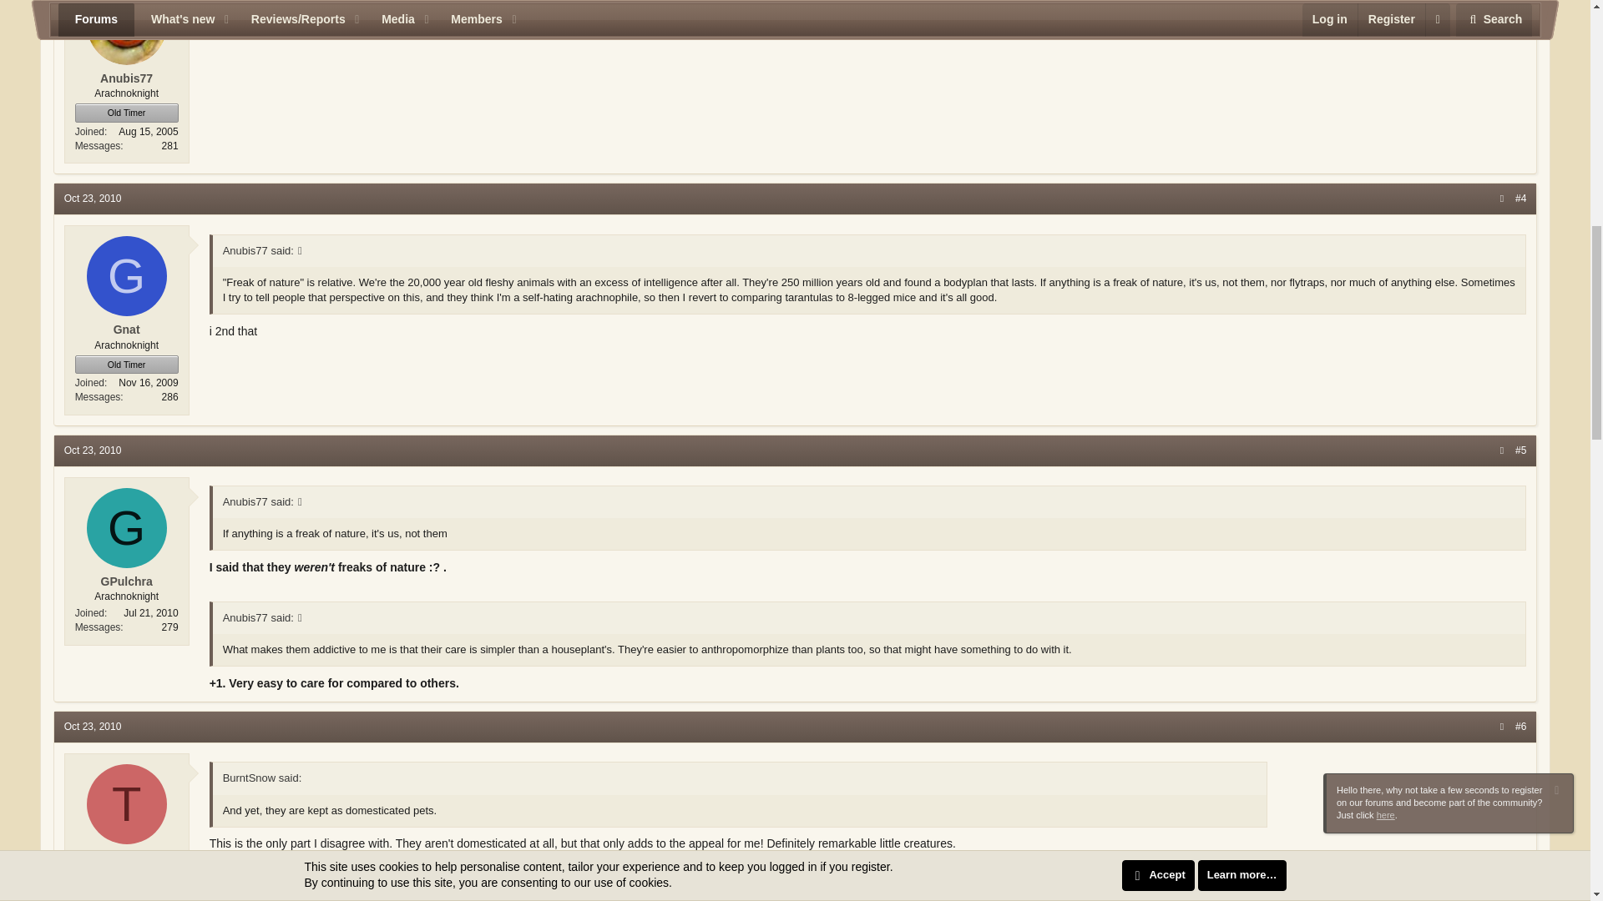  I want to click on Oct 23, 2010 at 10:37 PM, so click(92, 727).